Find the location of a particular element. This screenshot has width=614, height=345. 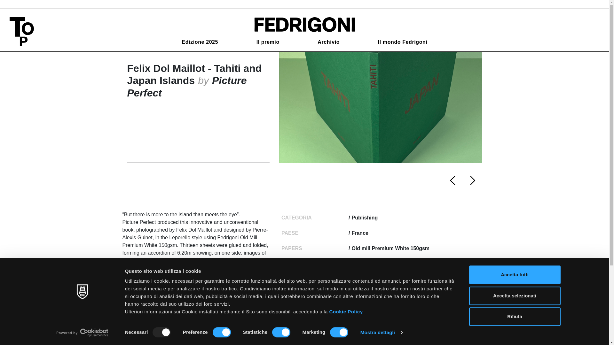

Cookie Policy is located at coordinates (346, 311).